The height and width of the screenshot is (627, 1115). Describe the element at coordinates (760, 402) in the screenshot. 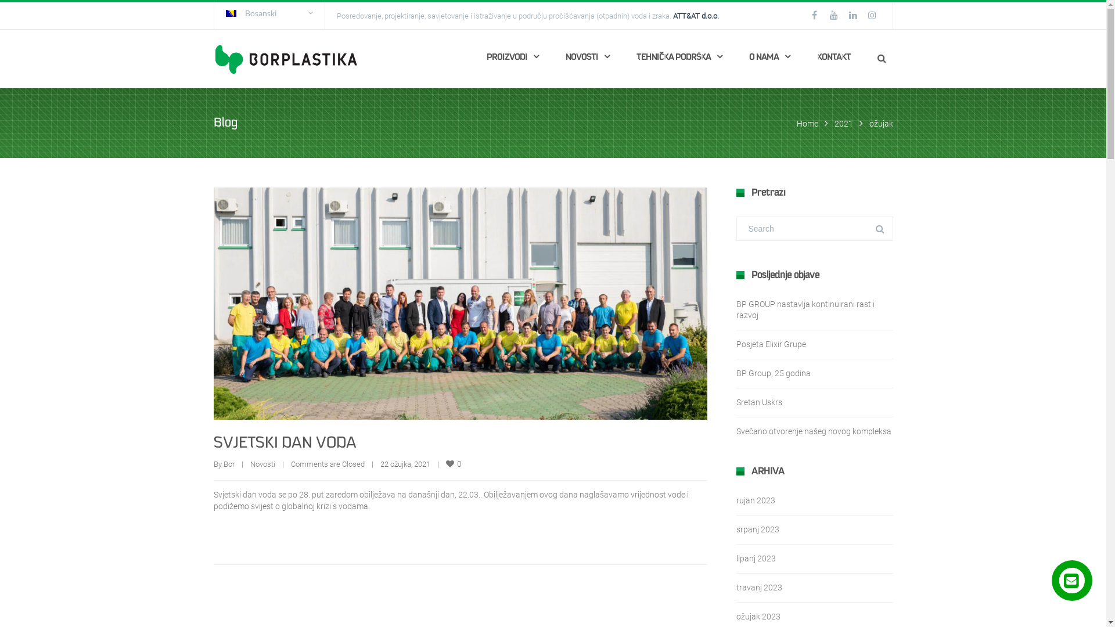

I see `Sretan Uskrs` at that location.